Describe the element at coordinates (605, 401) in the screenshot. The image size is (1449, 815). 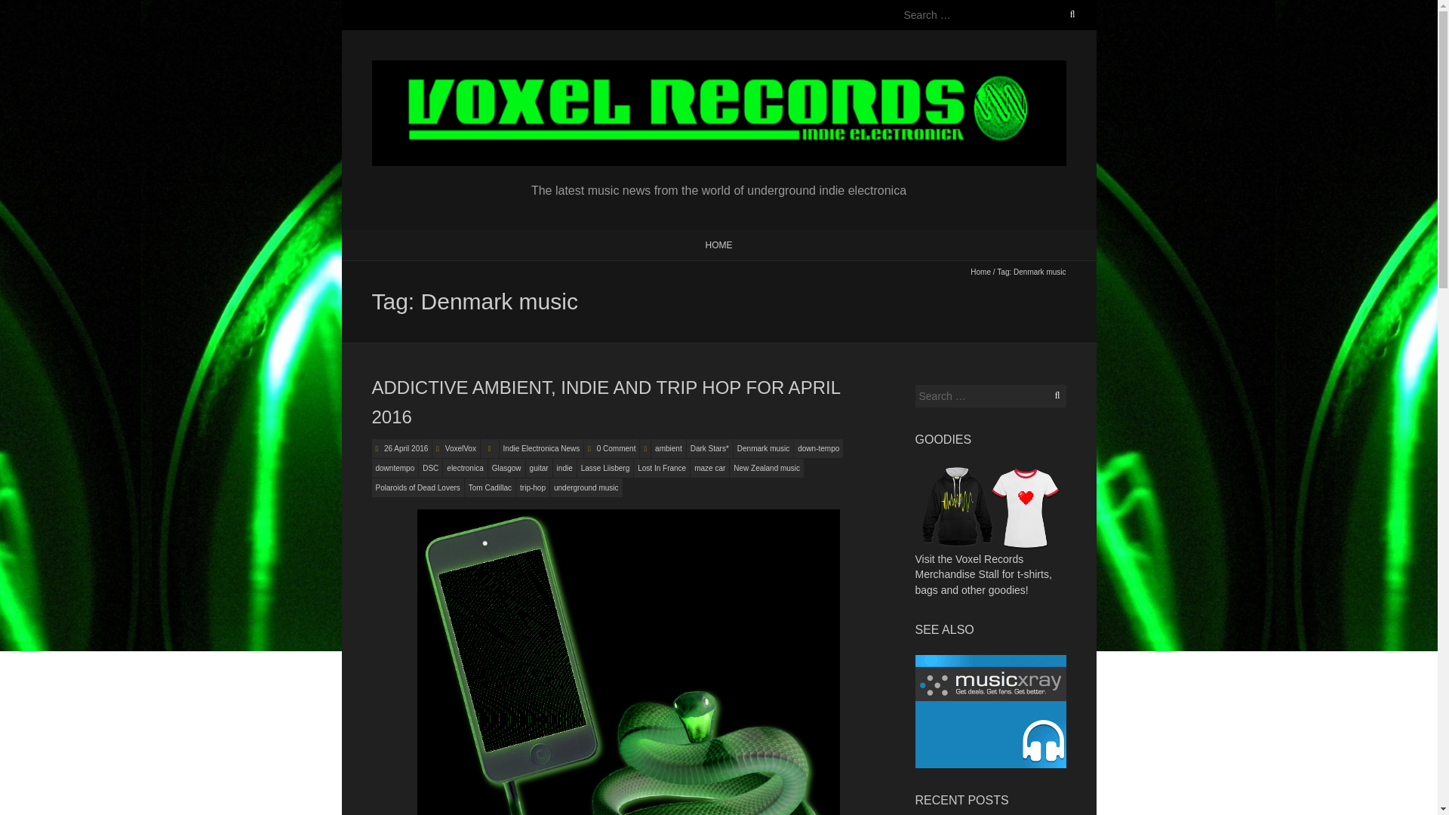
I see `ADDICTIVE AMBIENT, INDIE AND TRIP HOP FOR APRIL 2016` at that location.